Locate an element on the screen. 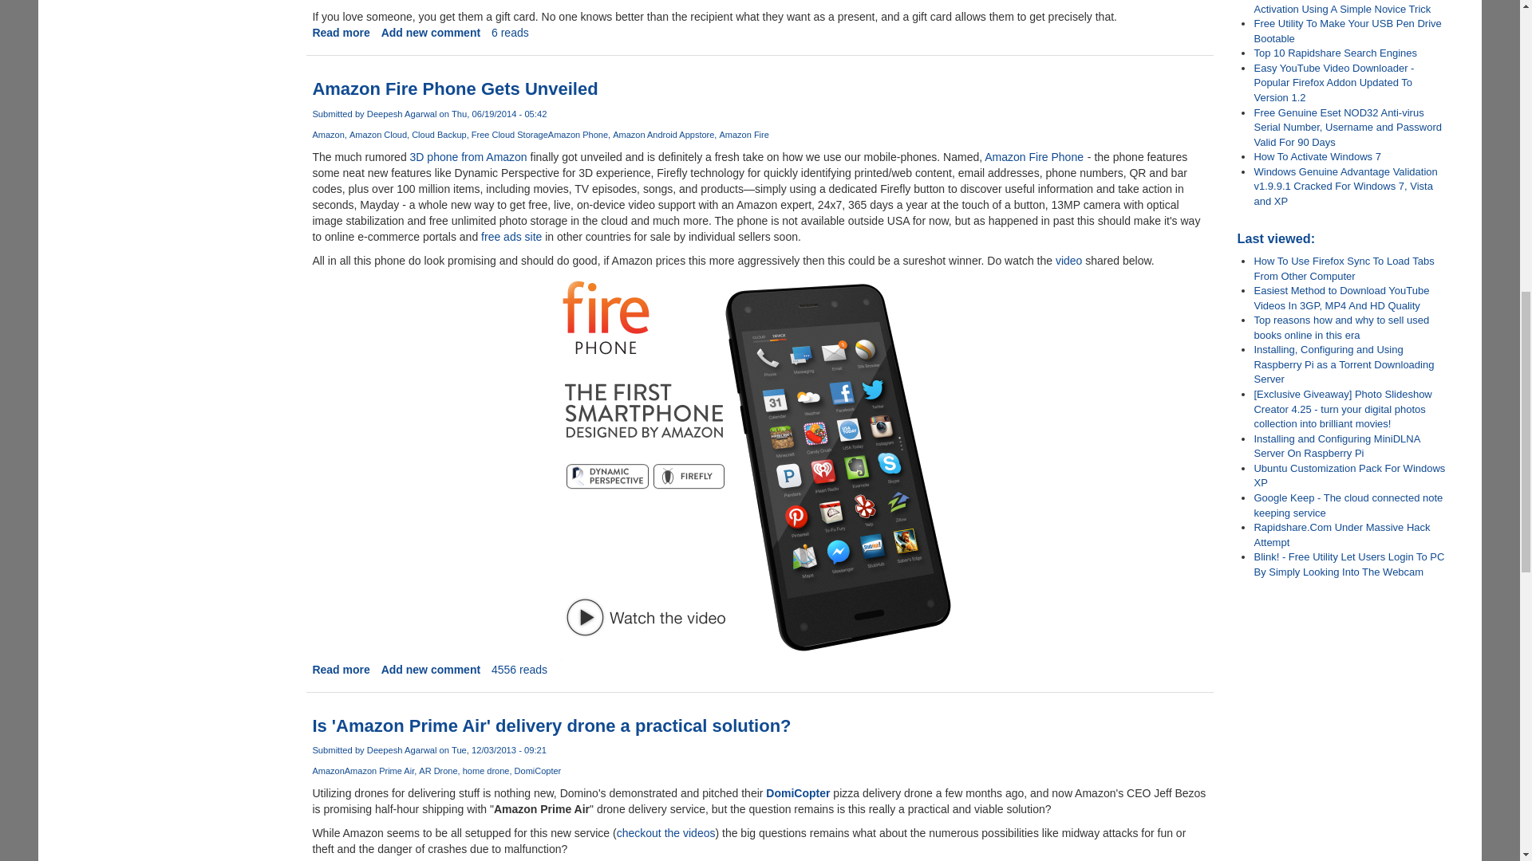 The height and width of the screenshot is (861, 1532). Amazon Fire is located at coordinates (744, 134).